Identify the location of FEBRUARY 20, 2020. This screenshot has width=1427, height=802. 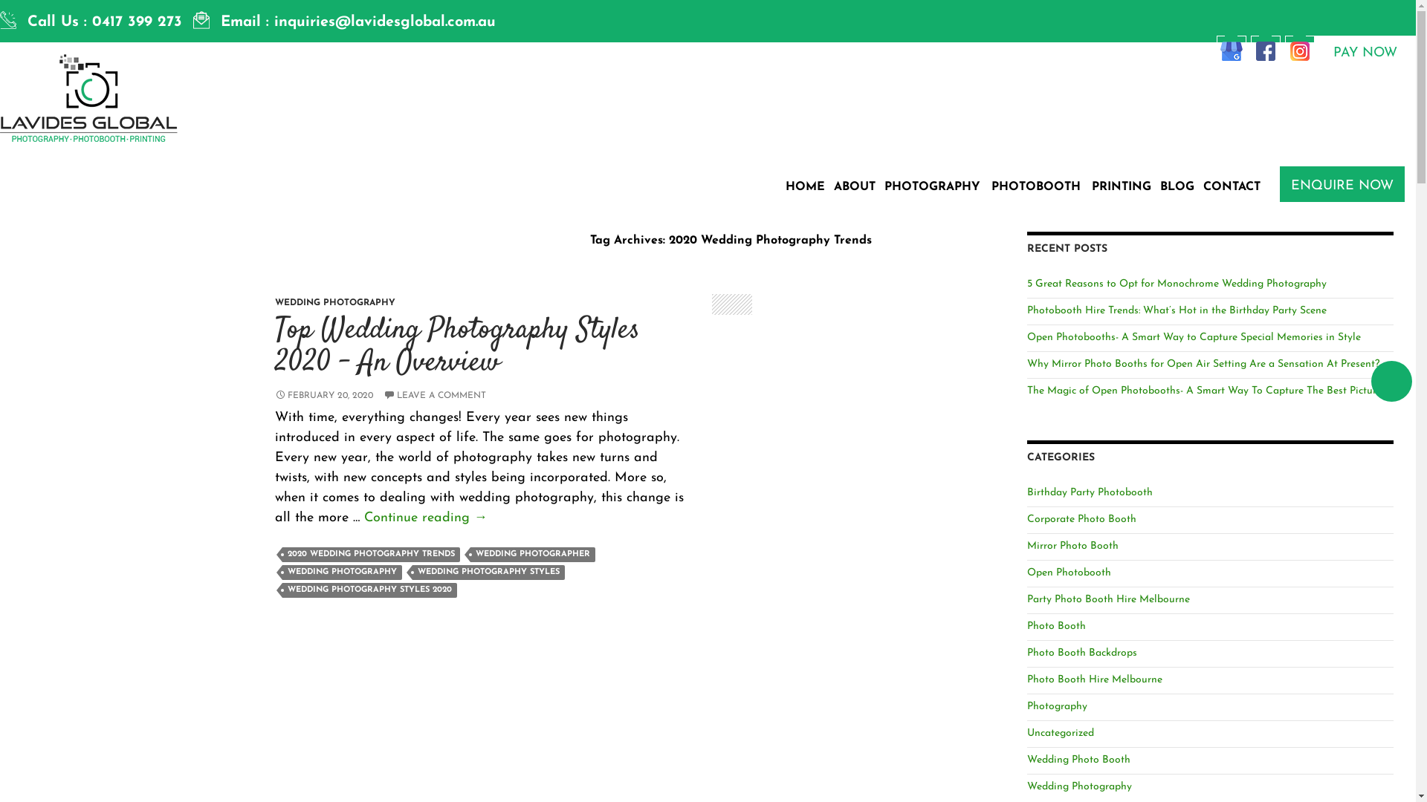
(324, 396).